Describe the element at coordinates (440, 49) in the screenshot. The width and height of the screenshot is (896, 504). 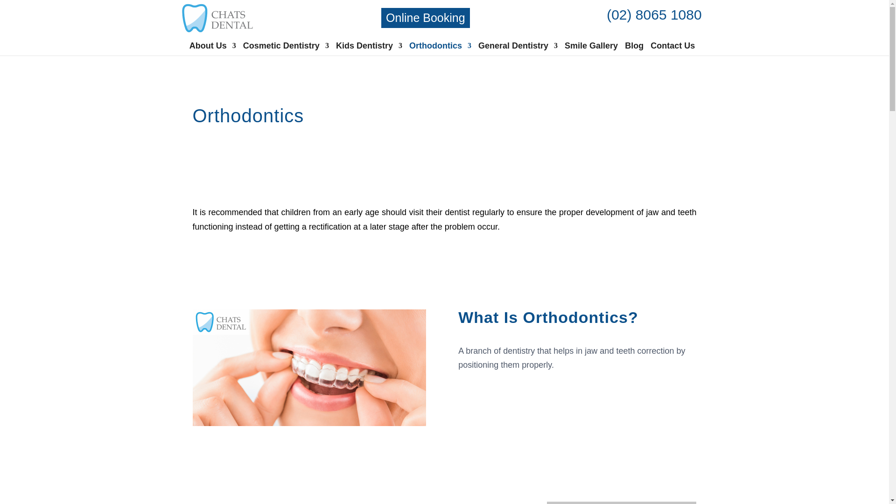
I see `Orthodontics` at that location.